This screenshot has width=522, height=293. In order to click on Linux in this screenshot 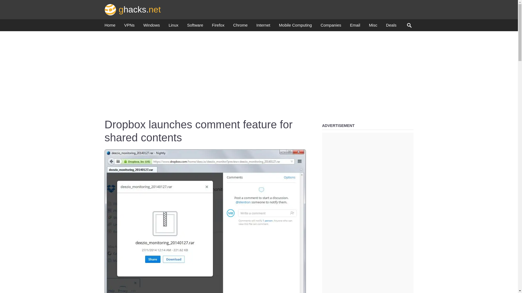, I will do `click(173, 27)`.